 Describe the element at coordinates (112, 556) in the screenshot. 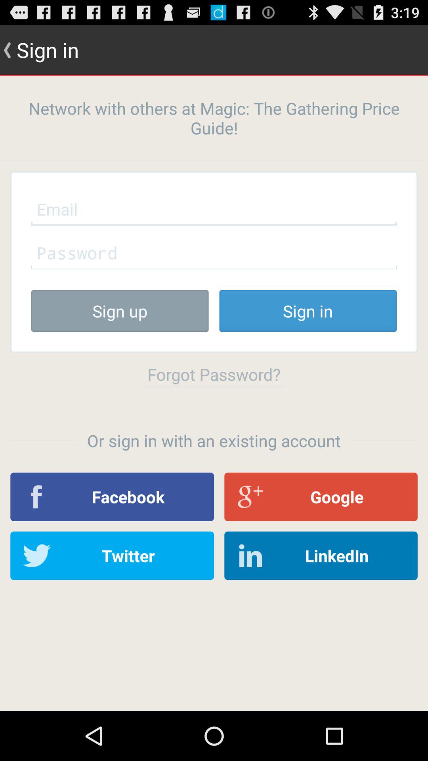

I see `launch the icon next to the linkedin app` at that location.